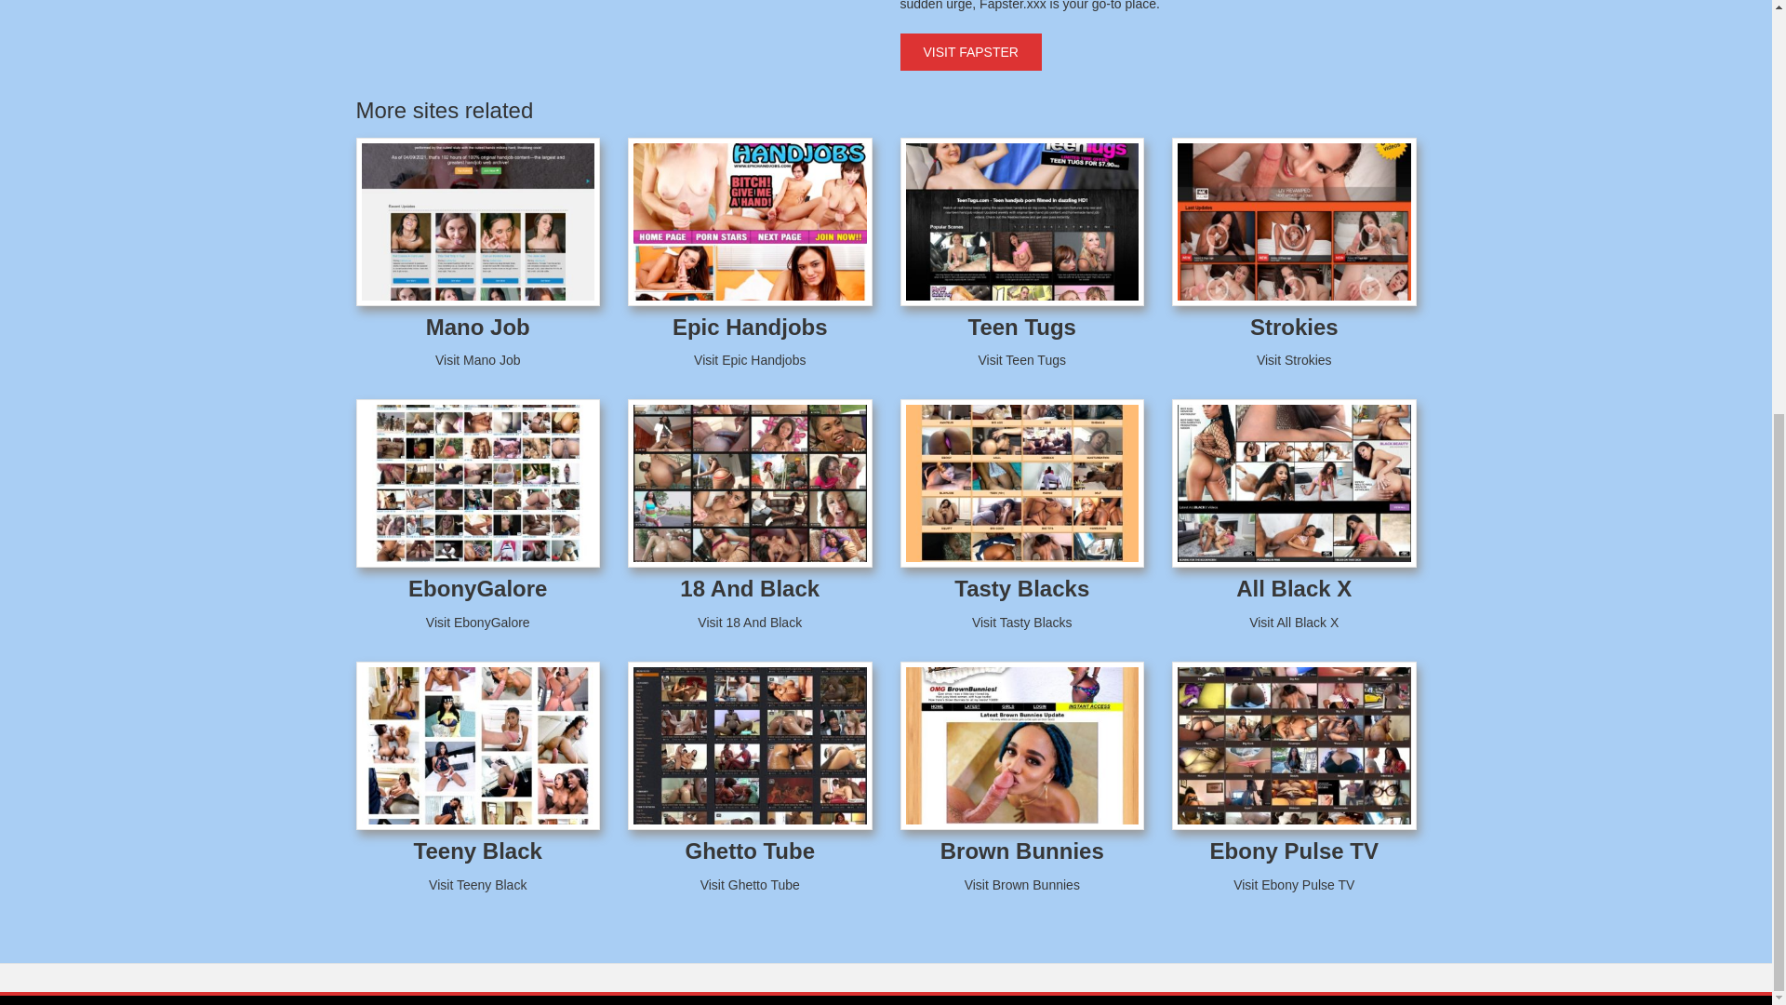  What do you see at coordinates (1022, 360) in the screenshot?
I see `Visit Teen Tugs` at bounding box center [1022, 360].